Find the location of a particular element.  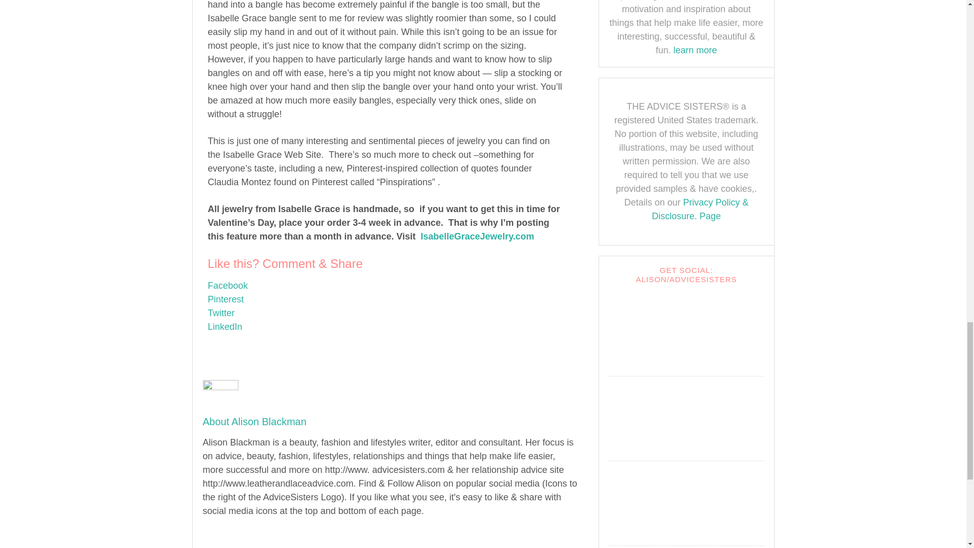

Click to share on Twitter is located at coordinates (221, 313).